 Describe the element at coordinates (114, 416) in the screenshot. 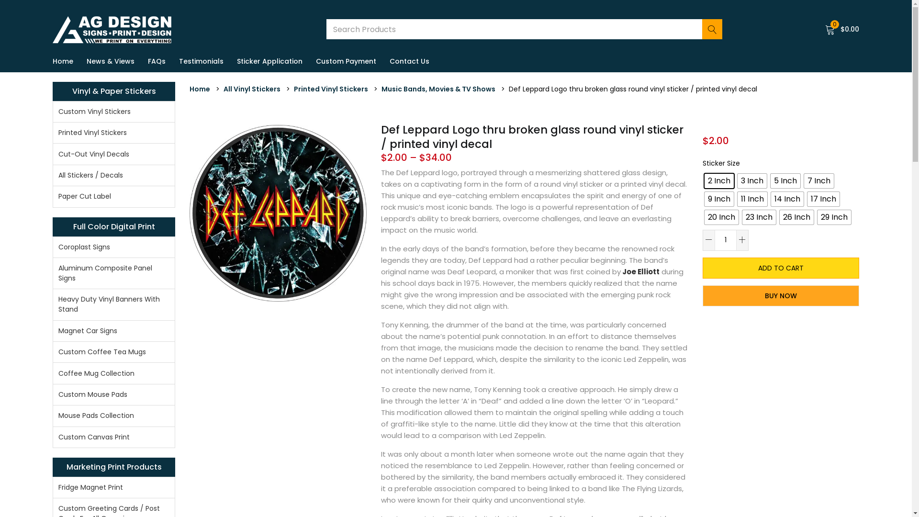

I see `Mouse Pads Collection` at that location.